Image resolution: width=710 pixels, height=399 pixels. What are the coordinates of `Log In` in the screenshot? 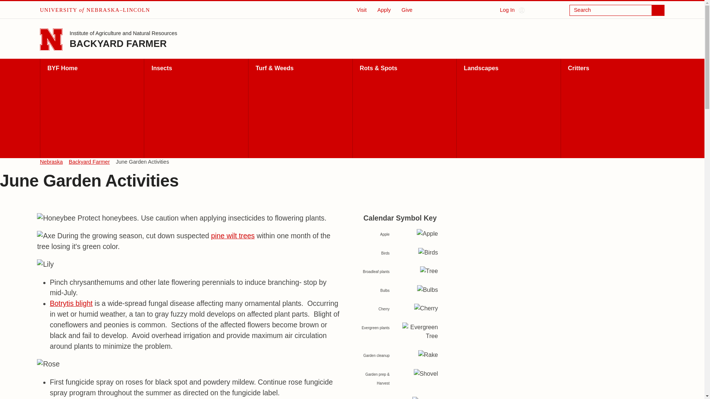 It's located at (512, 10).